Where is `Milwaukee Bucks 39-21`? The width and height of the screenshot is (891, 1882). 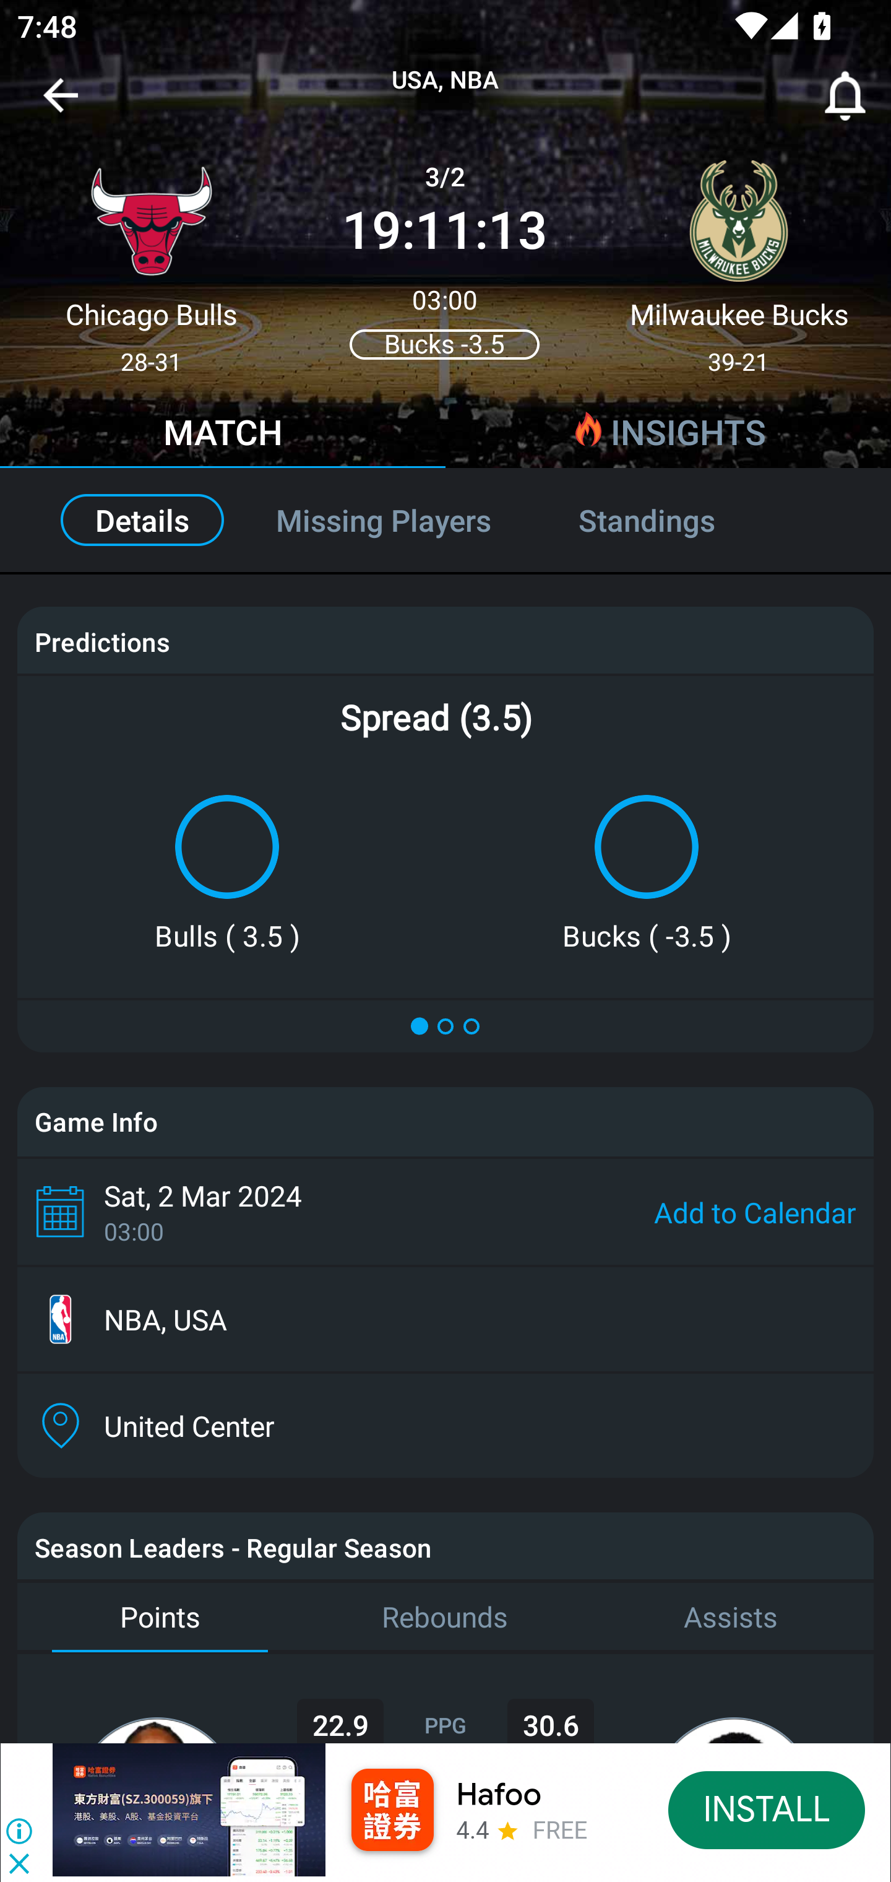
Milwaukee Bucks 39-21 is located at coordinates (739, 258).